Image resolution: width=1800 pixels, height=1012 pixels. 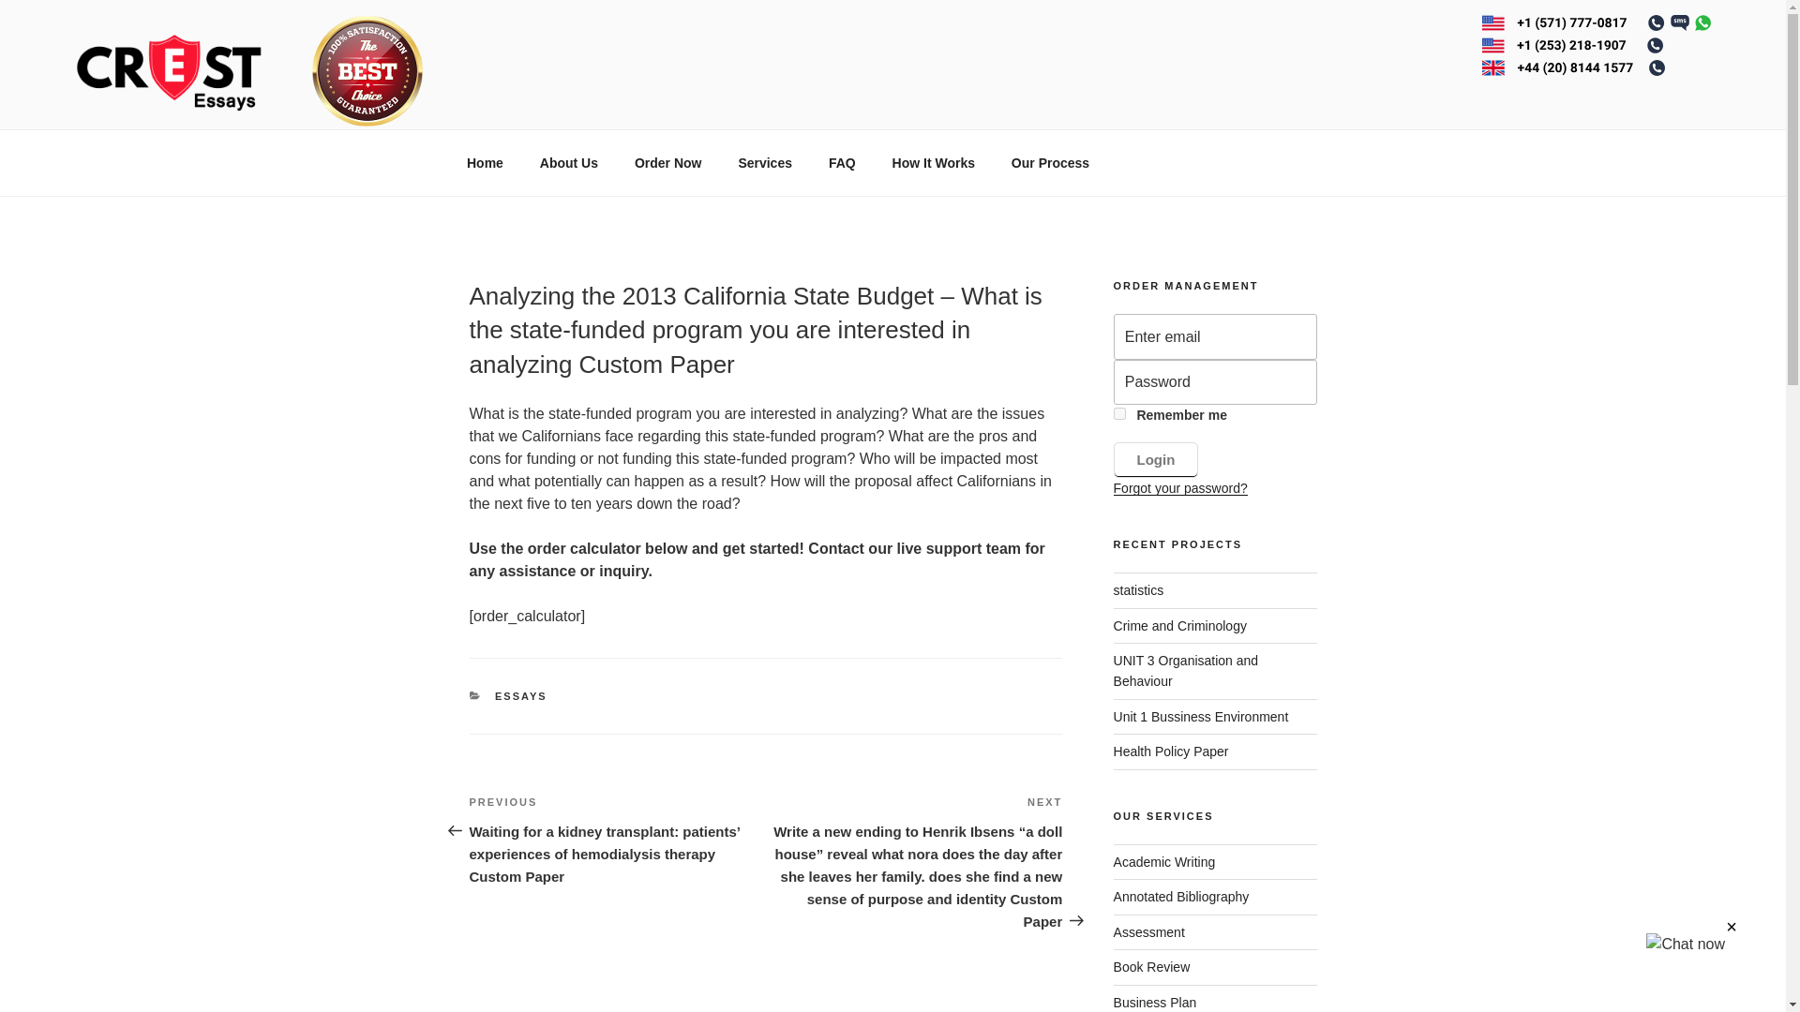 What do you see at coordinates (1151, 967) in the screenshot?
I see `Book Review` at bounding box center [1151, 967].